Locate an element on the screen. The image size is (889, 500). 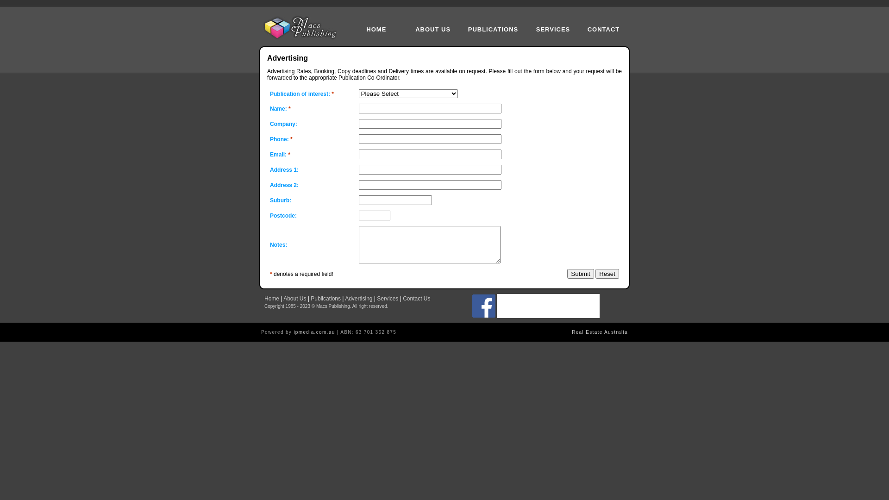
Home is located at coordinates (272, 299).